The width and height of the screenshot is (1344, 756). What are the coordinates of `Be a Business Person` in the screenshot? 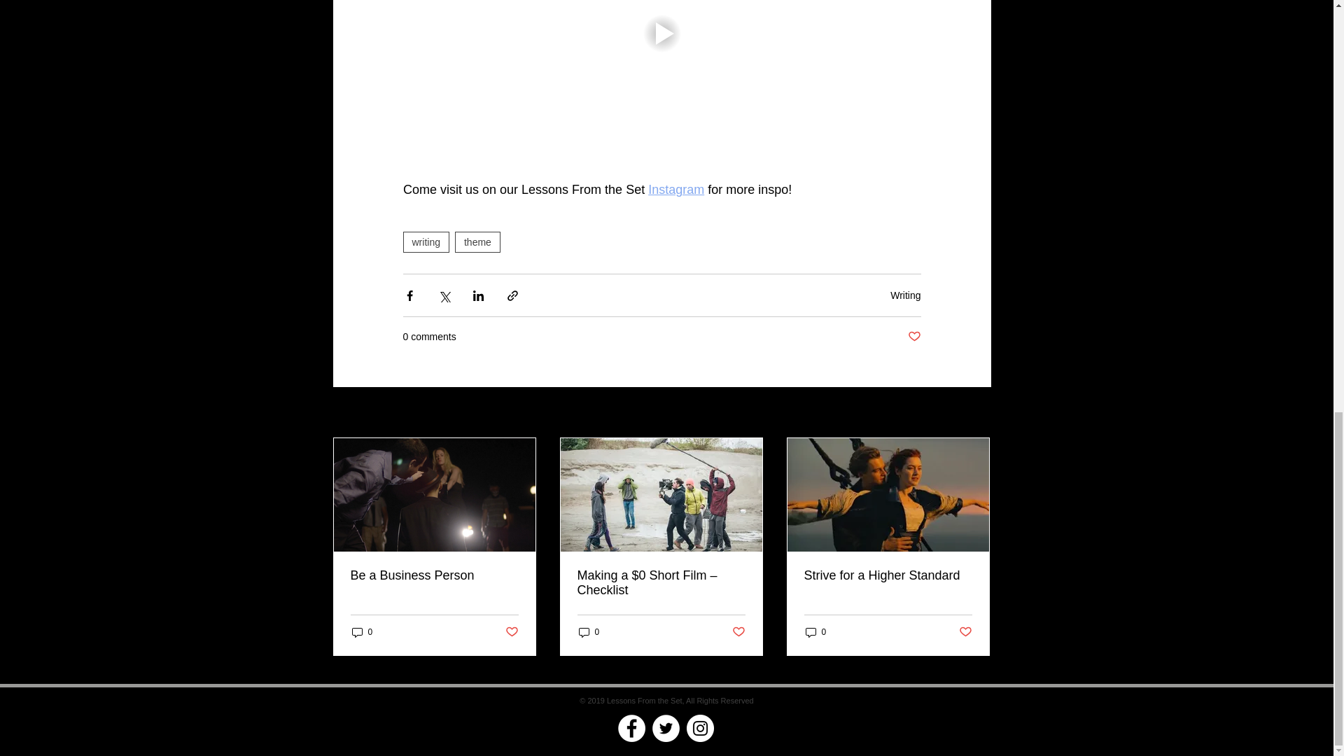 It's located at (433, 575).